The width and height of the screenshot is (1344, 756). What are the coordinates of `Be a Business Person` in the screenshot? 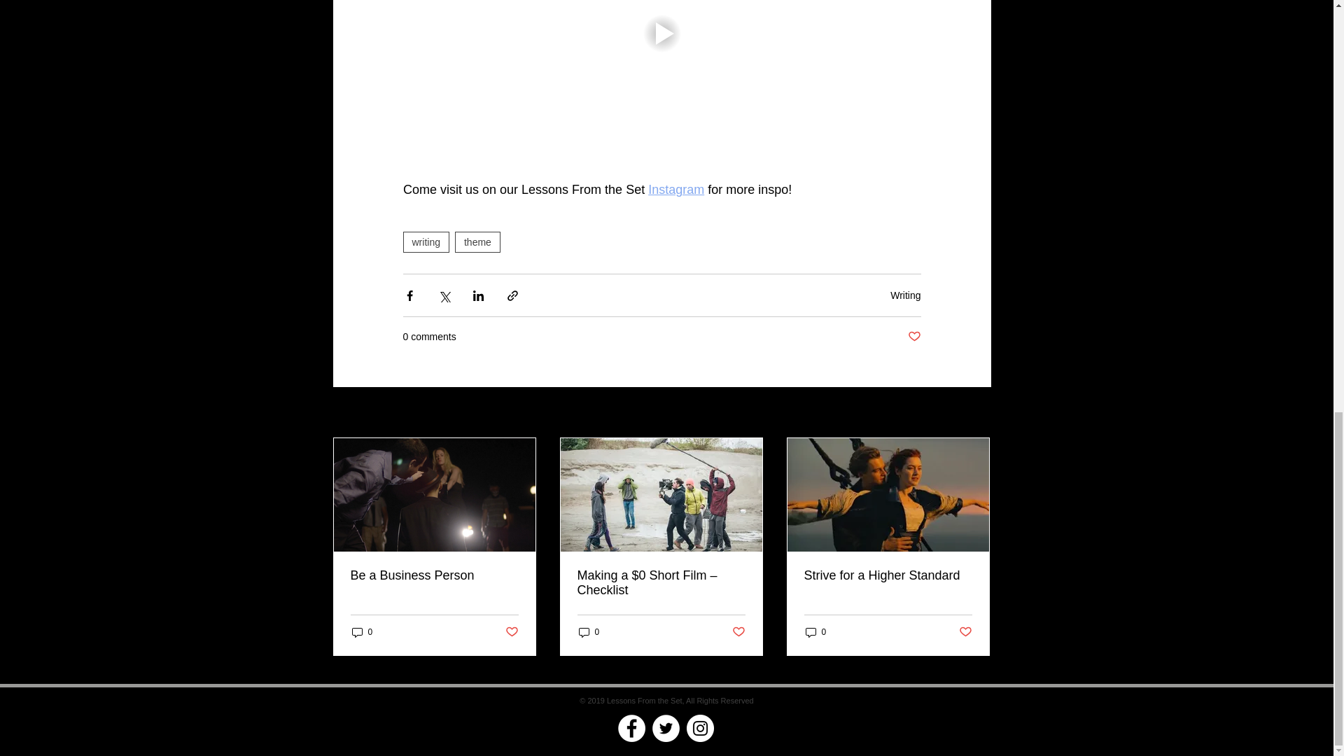 It's located at (433, 575).